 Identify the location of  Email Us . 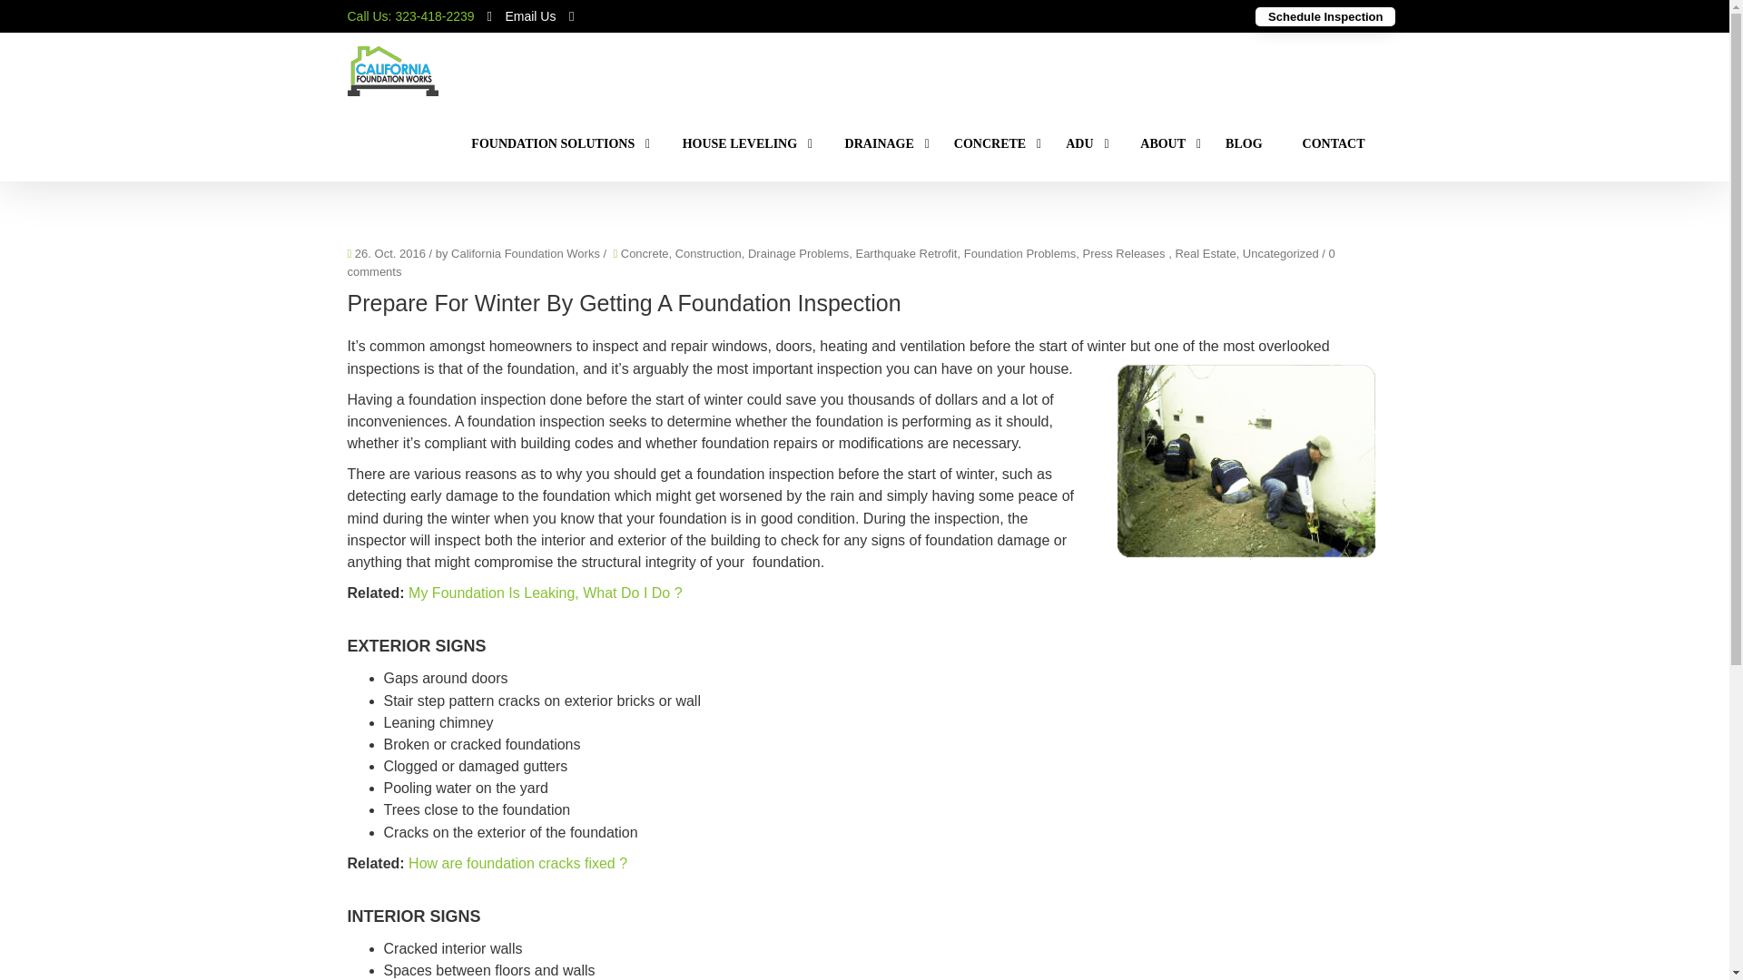
(530, 15).